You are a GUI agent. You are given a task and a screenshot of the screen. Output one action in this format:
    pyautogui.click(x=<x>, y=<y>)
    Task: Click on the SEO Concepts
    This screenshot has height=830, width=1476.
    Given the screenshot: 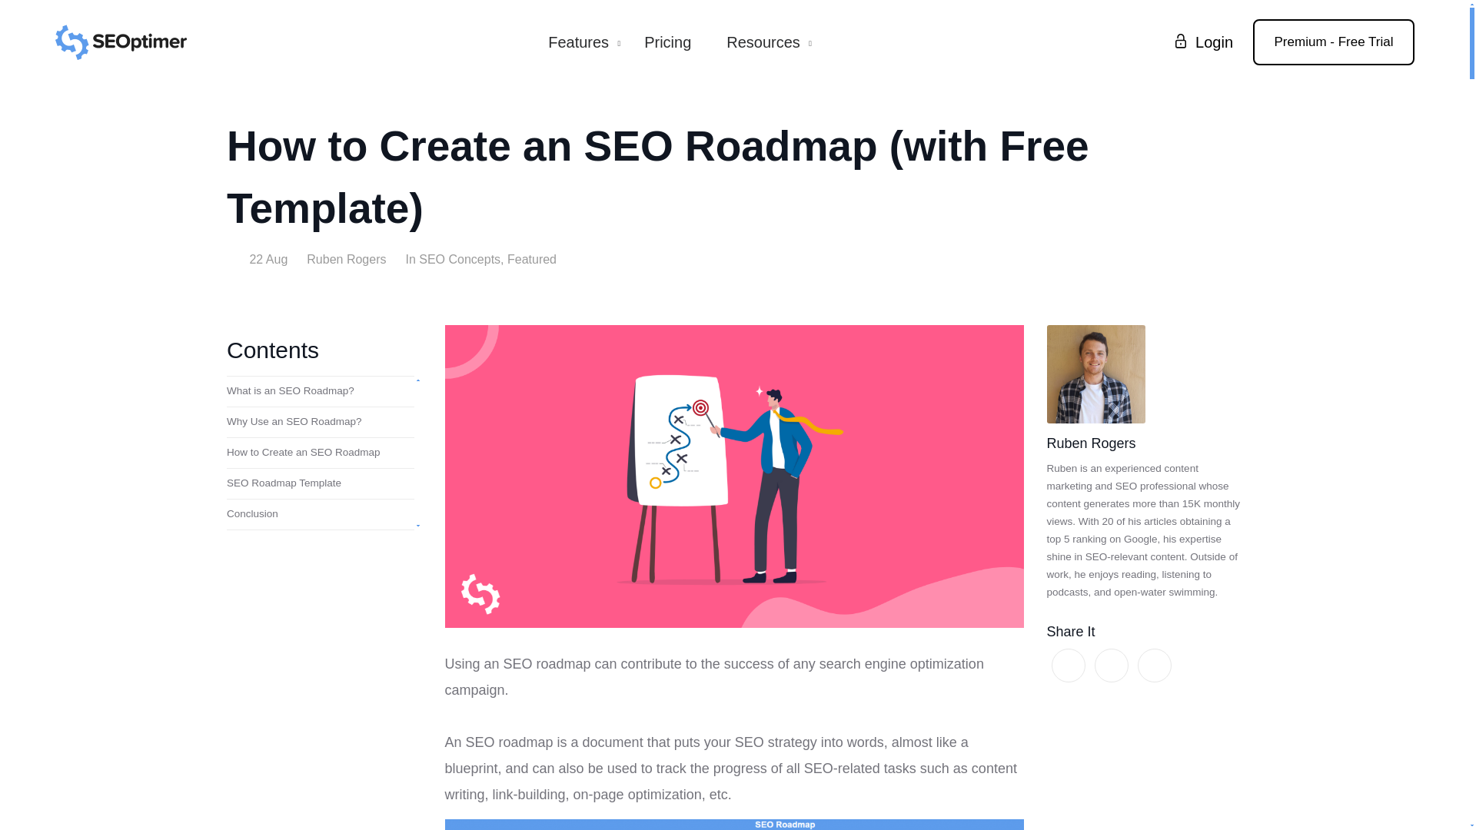 What is the action you would take?
    pyautogui.click(x=460, y=260)
    